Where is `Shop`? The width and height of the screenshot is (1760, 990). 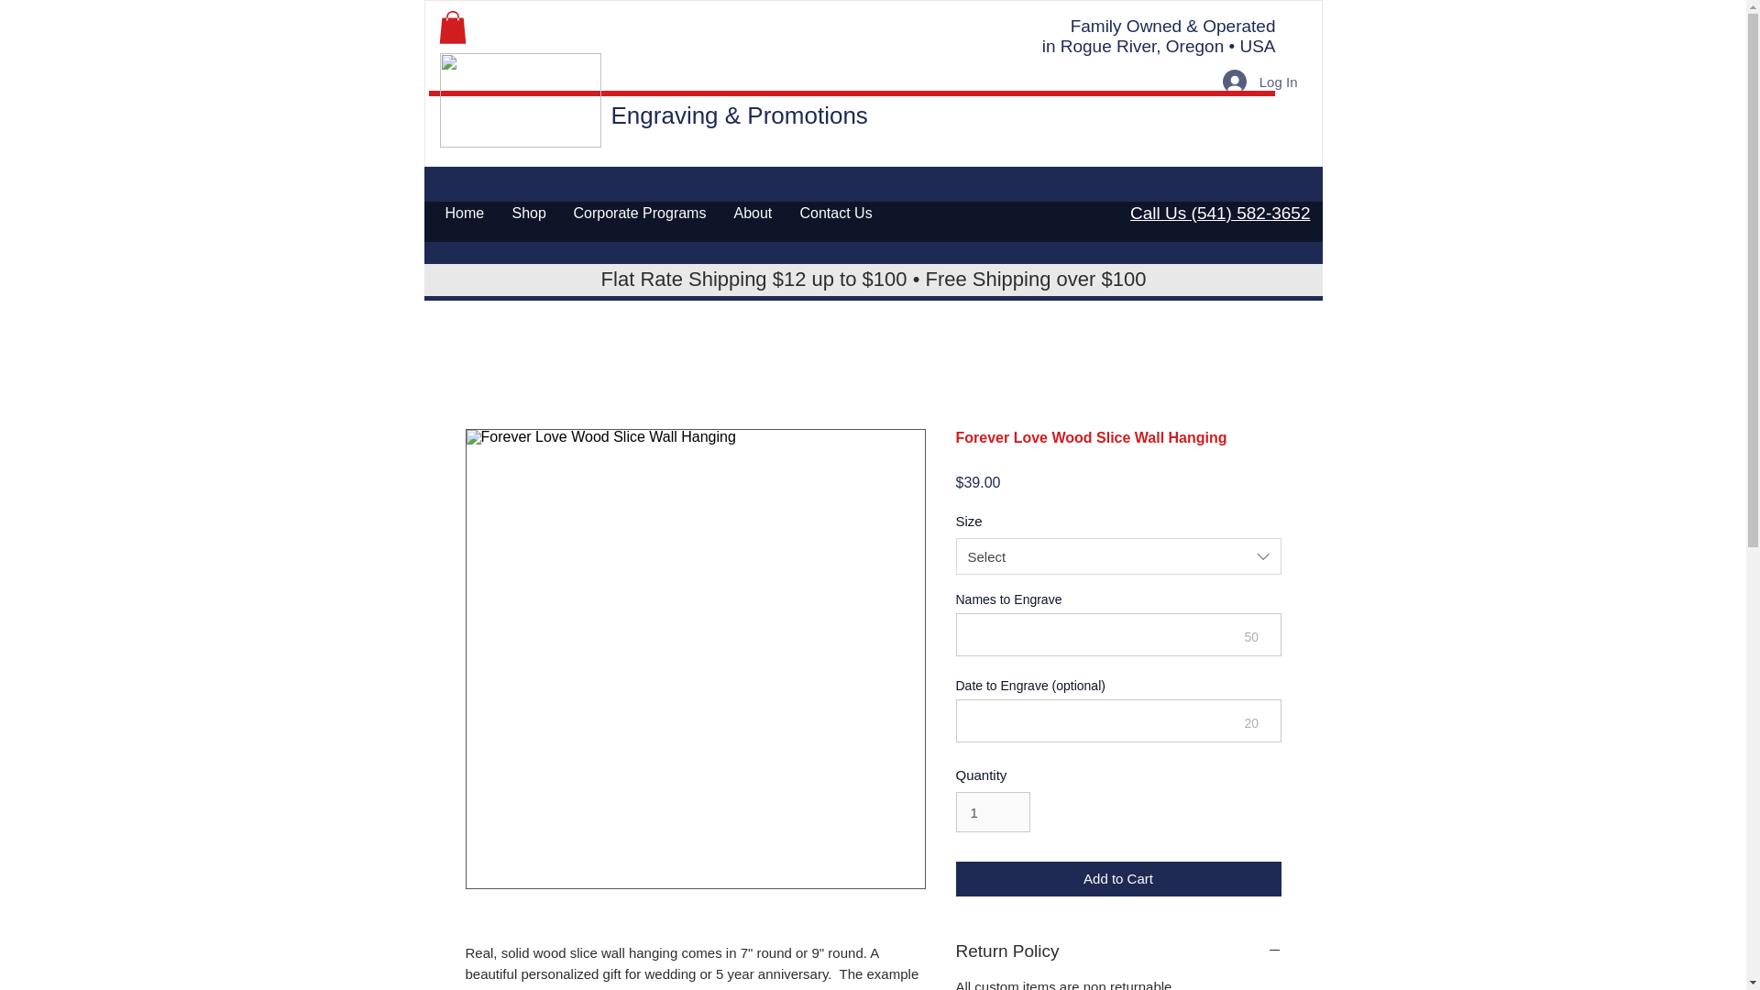
Shop is located at coordinates (528, 213).